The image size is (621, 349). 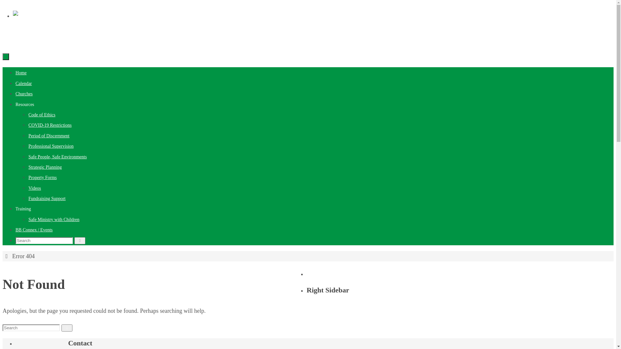 What do you see at coordinates (6, 57) in the screenshot?
I see ` ` at bounding box center [6, 57].